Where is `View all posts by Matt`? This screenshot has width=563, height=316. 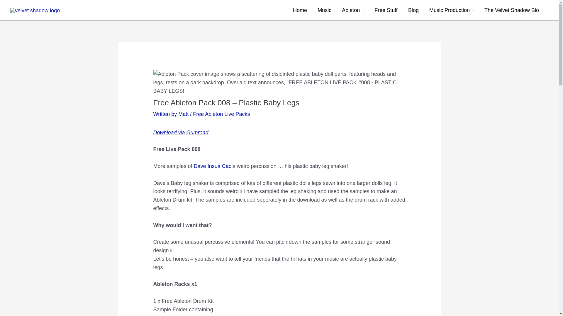
View all posts by Matt is located at coordinates (184, 114).